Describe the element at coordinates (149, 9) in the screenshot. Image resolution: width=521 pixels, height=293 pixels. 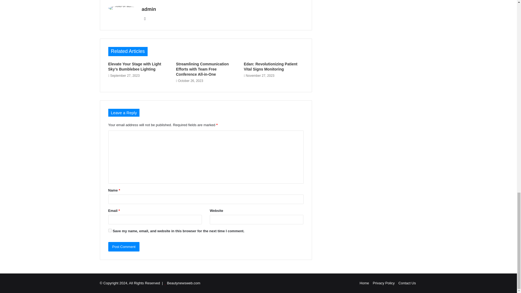
I see `admin` at that location.